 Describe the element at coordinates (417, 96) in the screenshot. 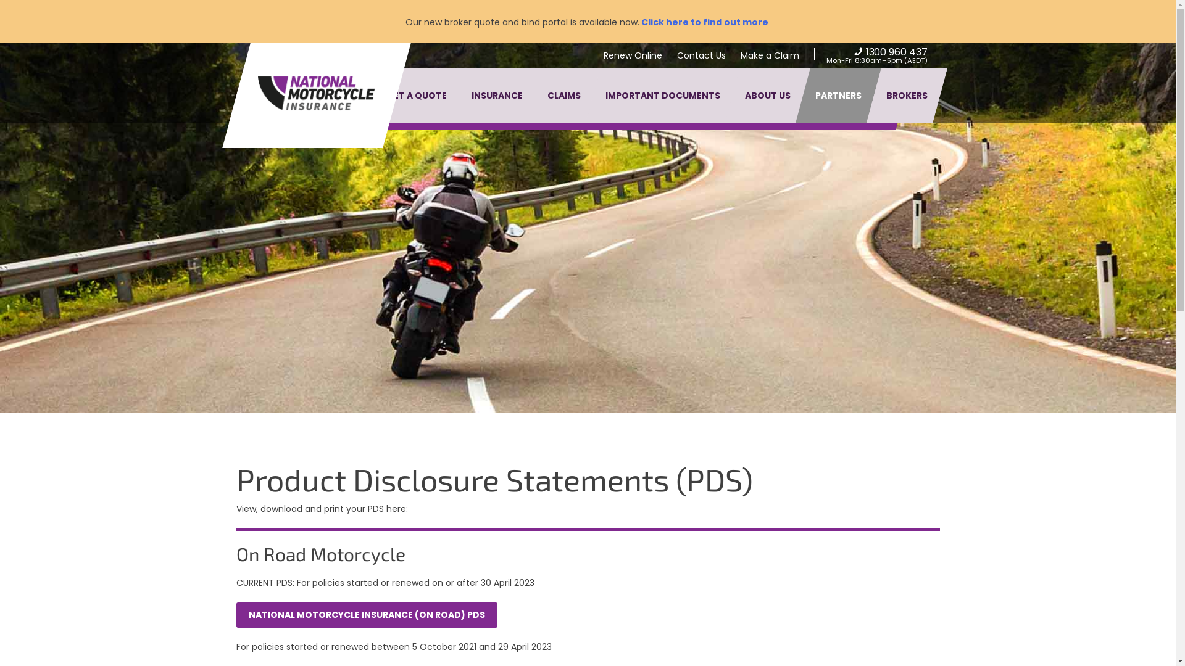

I see `GET A QUOTE` at that location.